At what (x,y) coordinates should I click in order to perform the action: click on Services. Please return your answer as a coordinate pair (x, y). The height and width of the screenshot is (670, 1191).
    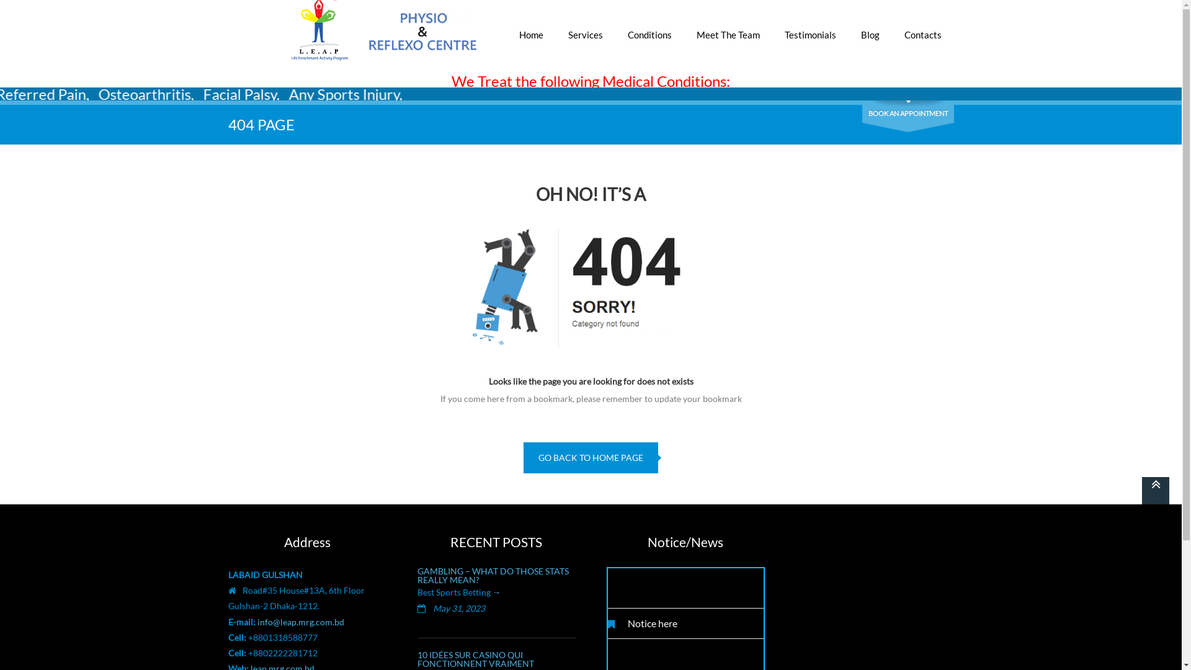
    Looking at the image, I should click on (586, 29).